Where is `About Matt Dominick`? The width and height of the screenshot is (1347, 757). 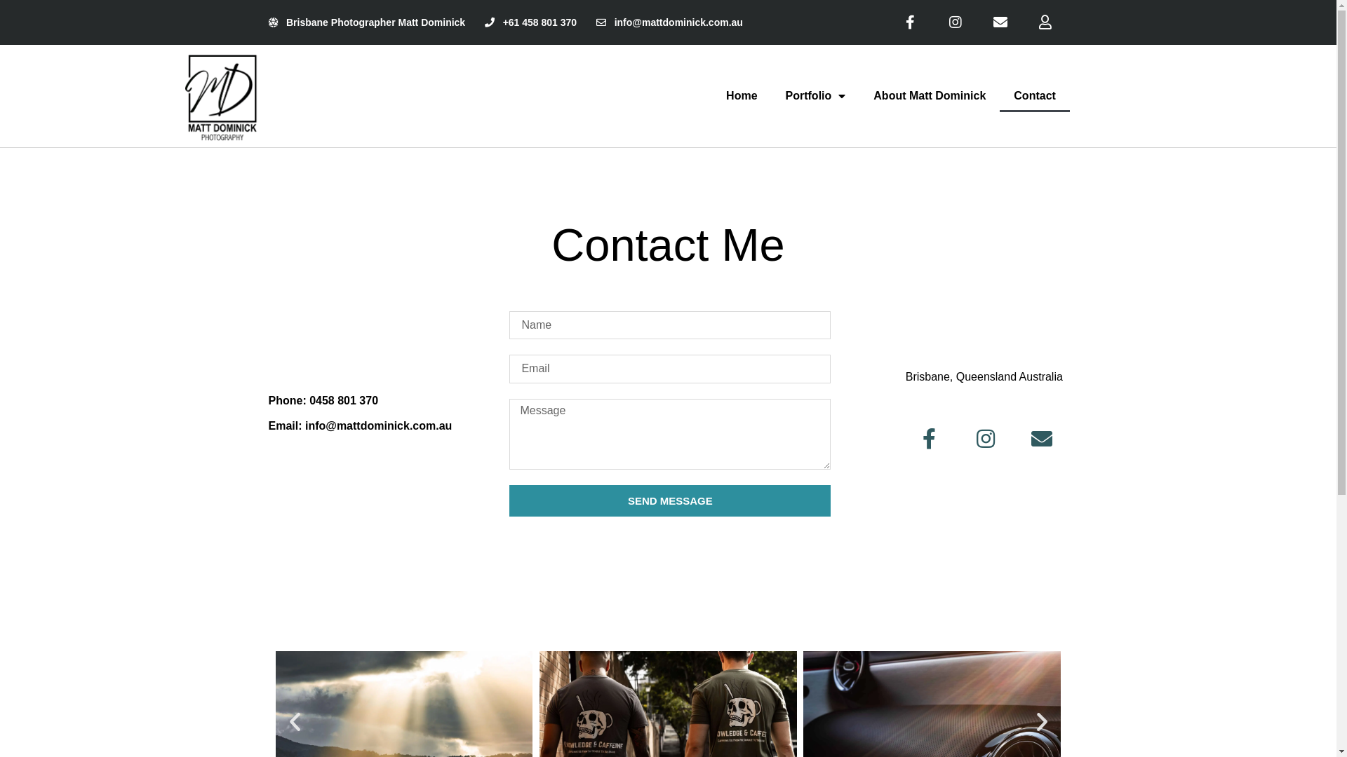
About Matt Dominick is located at coordinates (930, 96).